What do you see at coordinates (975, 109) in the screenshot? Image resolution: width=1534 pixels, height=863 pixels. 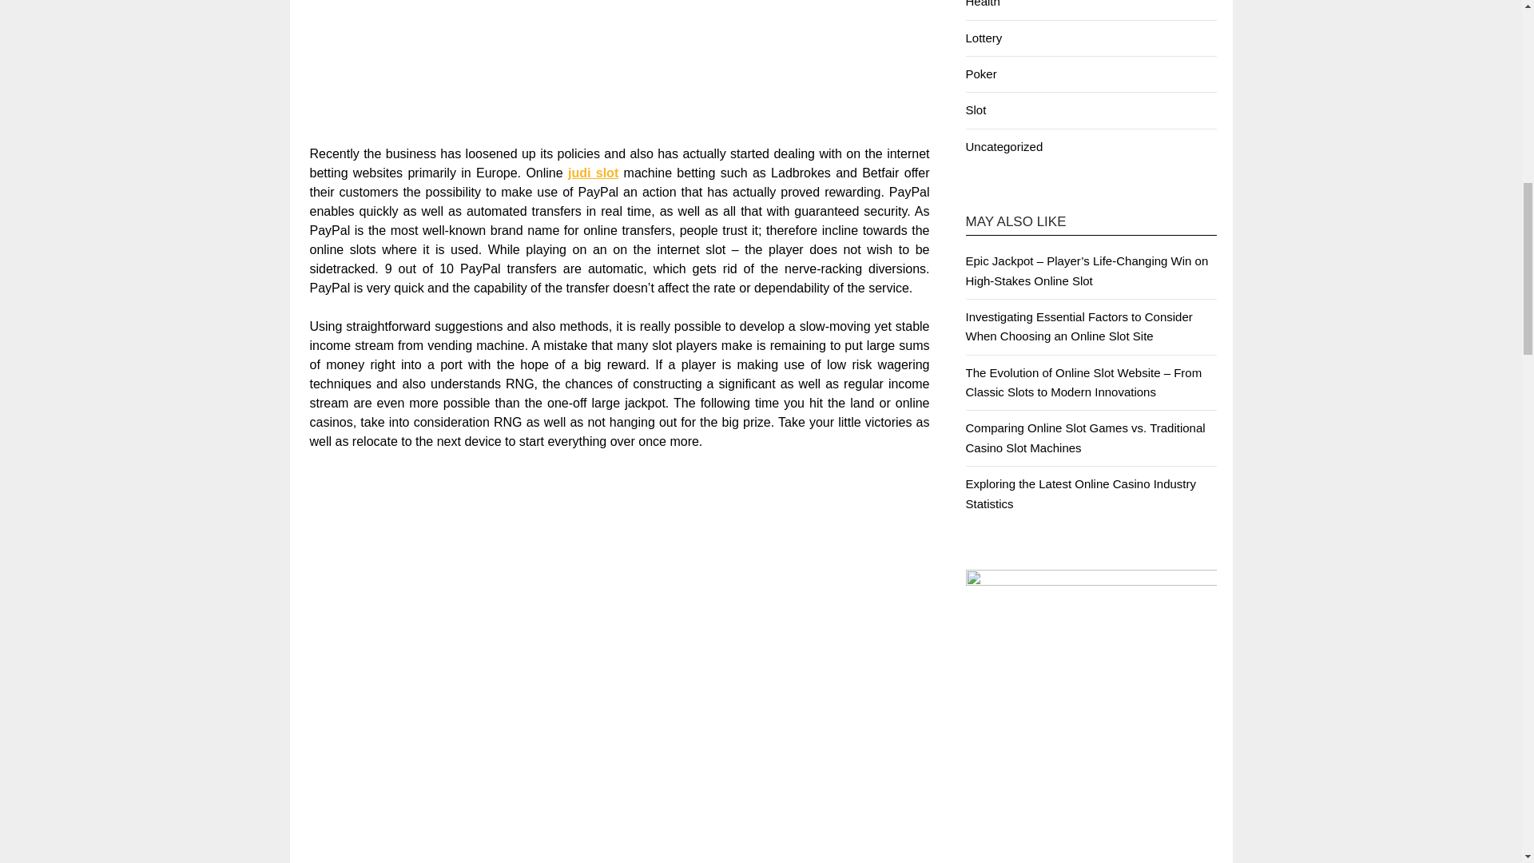 I see `Slot` at bounding box center [975, 109].